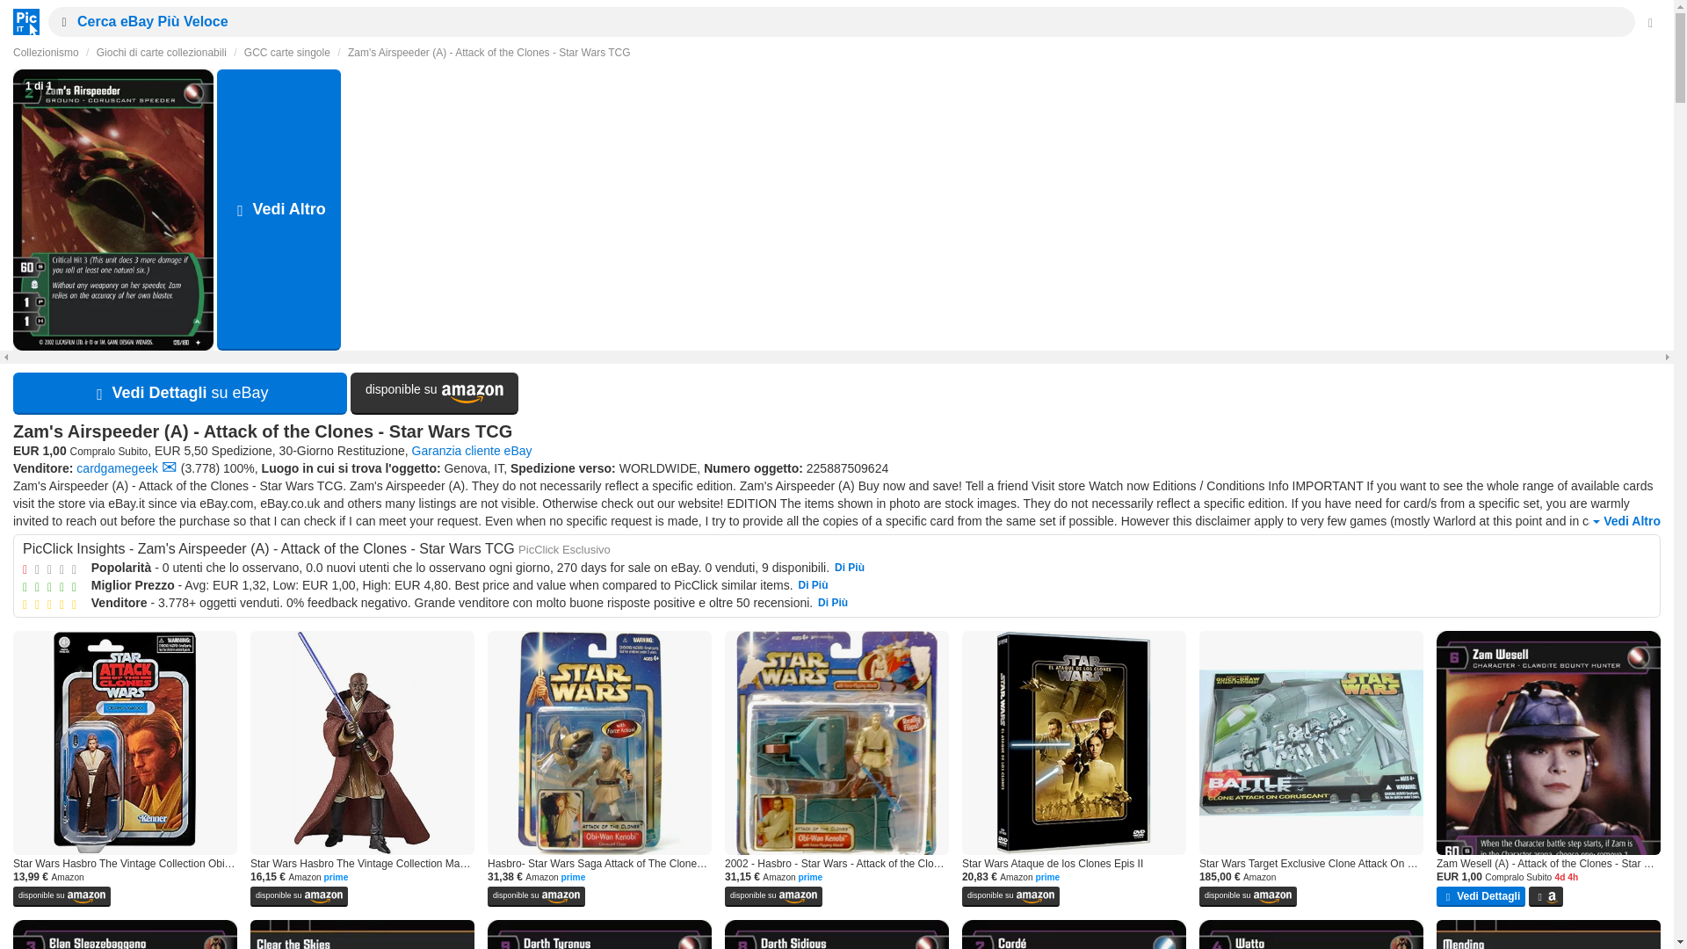  What do you see at coordinates (199, 467) in the screenshot?
I see `3.778 Positive Ratings` at bounding box center [199, 467].